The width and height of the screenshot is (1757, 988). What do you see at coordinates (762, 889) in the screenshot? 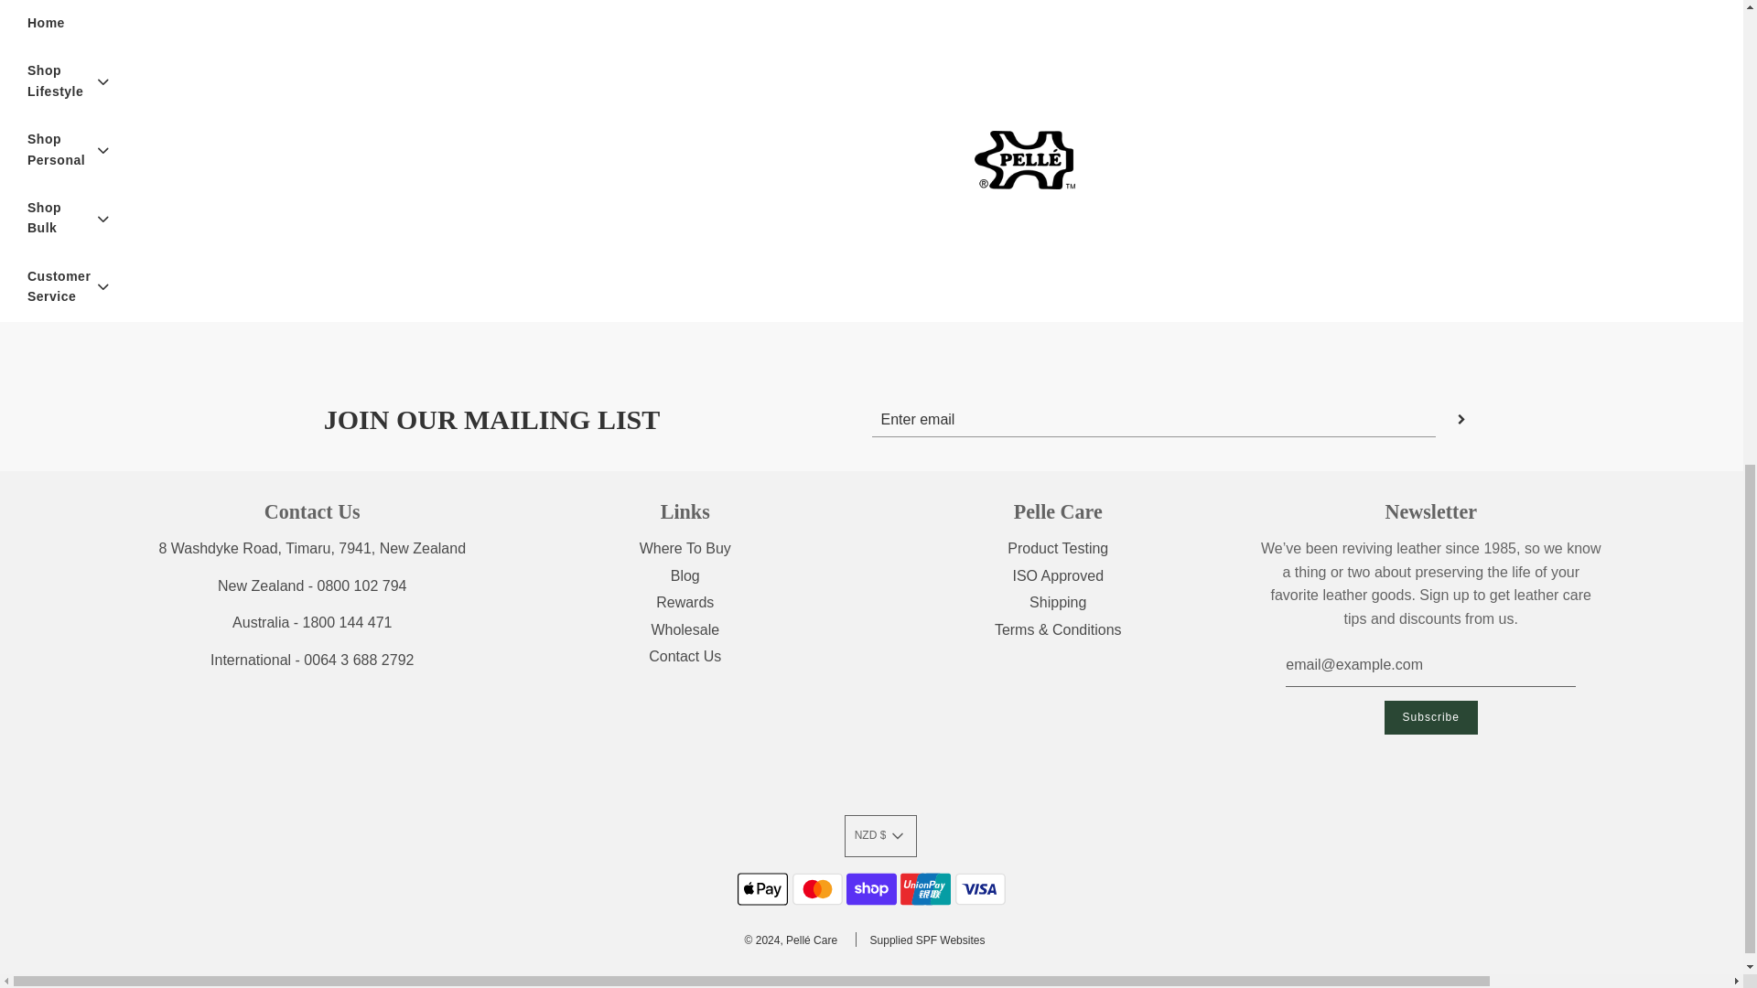
I see `Apple Pay` at bounding box center [762, 889].